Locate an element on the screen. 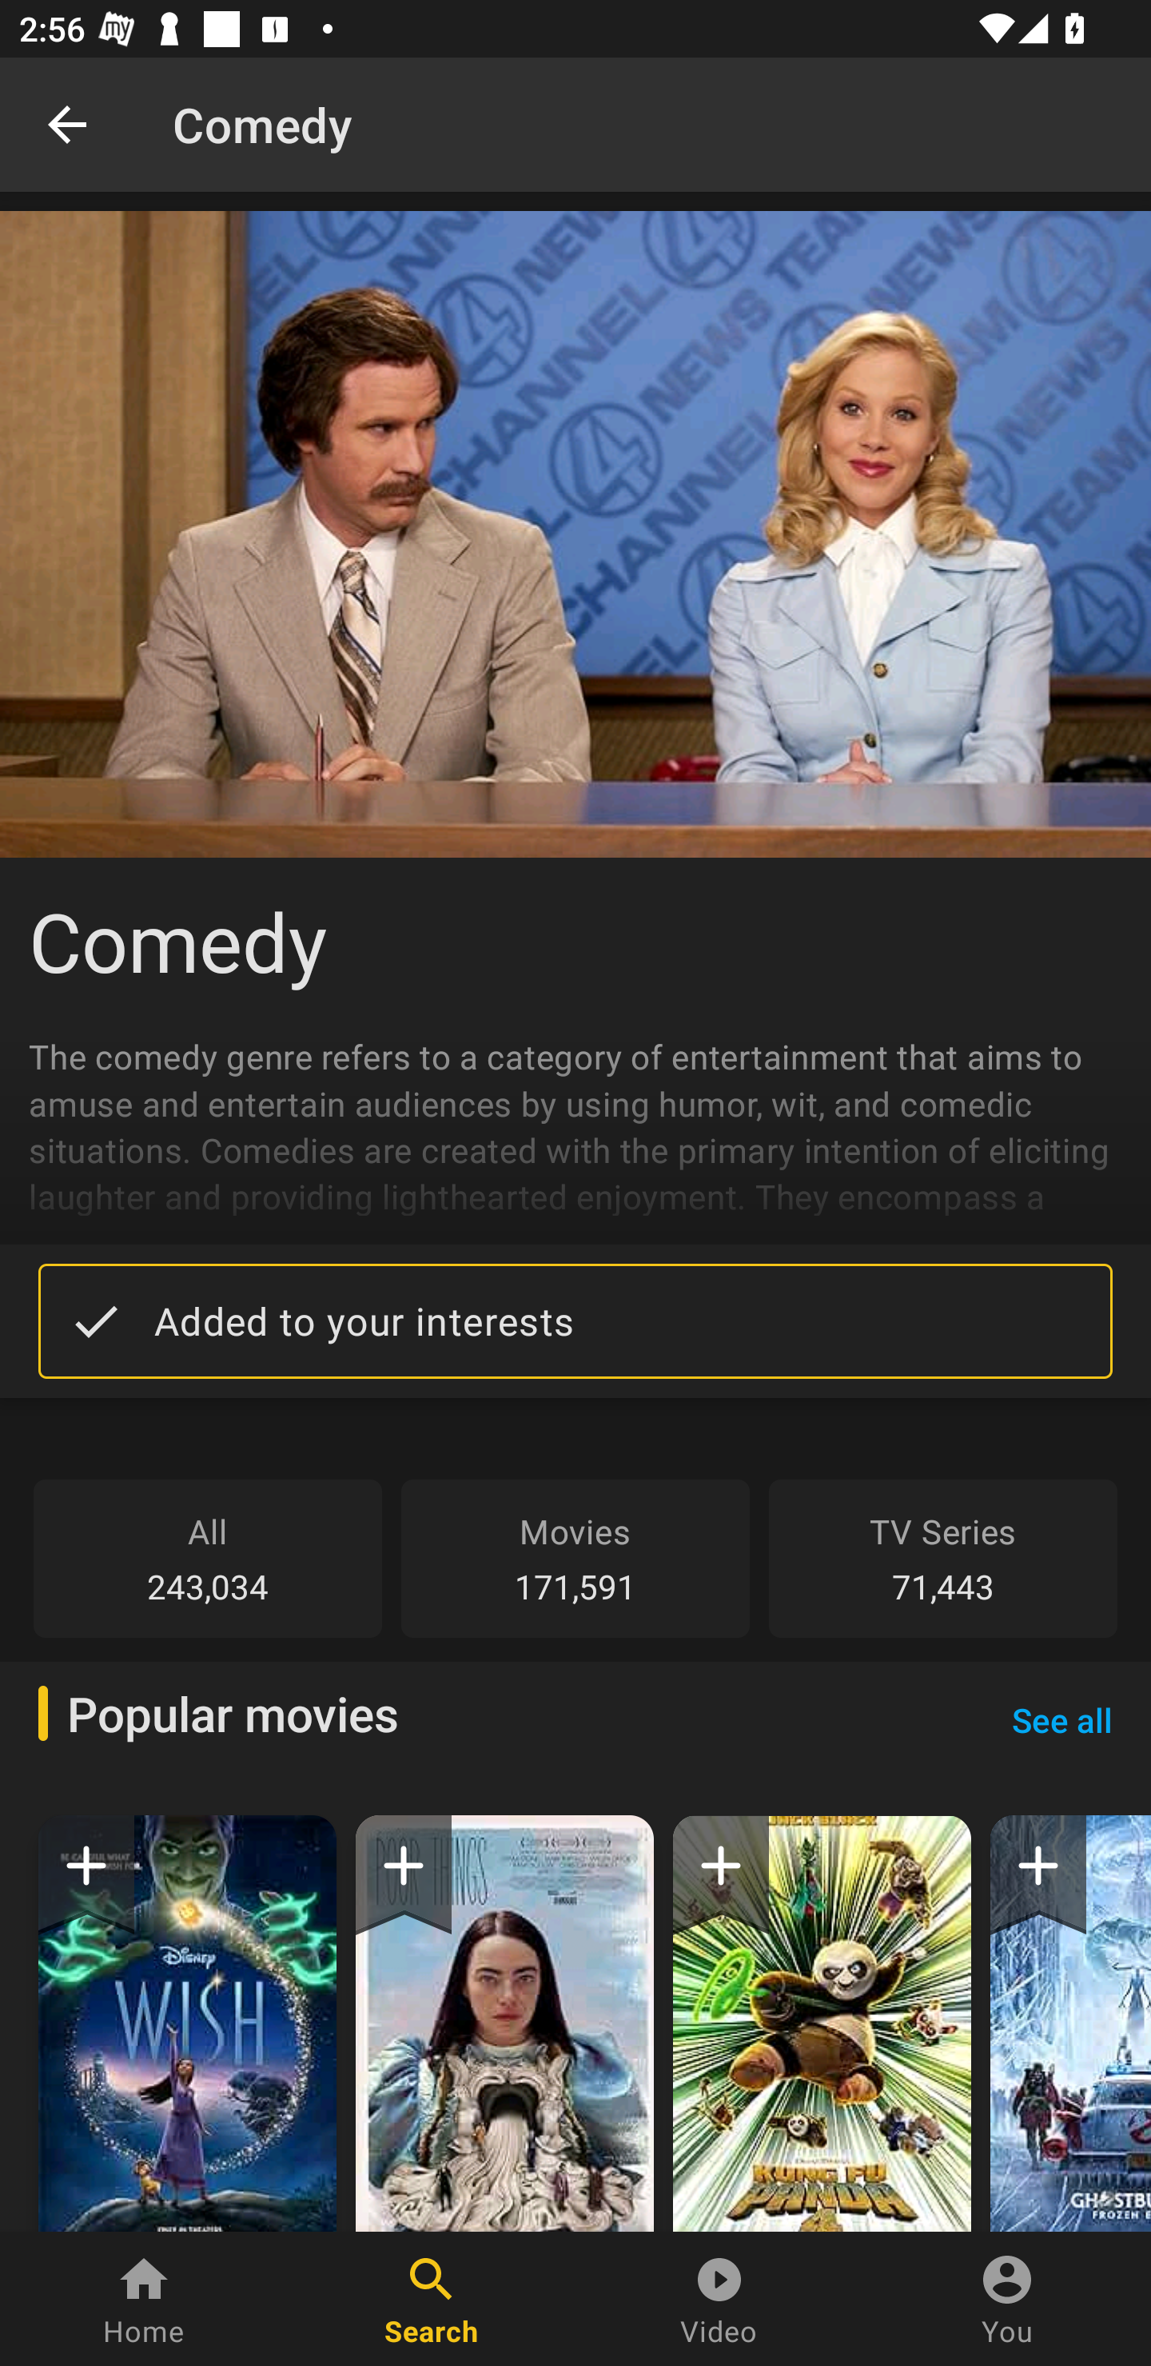 Image resolution: width=1151 pixels, height=2366 pixels. Added to your interests is located at coordinates (575, 1320).